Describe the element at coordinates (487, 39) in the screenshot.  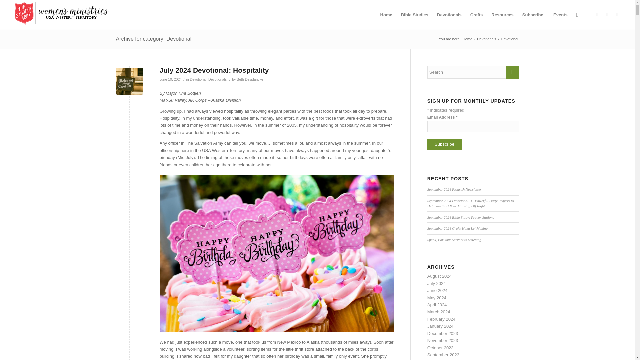
I see `Devotionals` at that location.